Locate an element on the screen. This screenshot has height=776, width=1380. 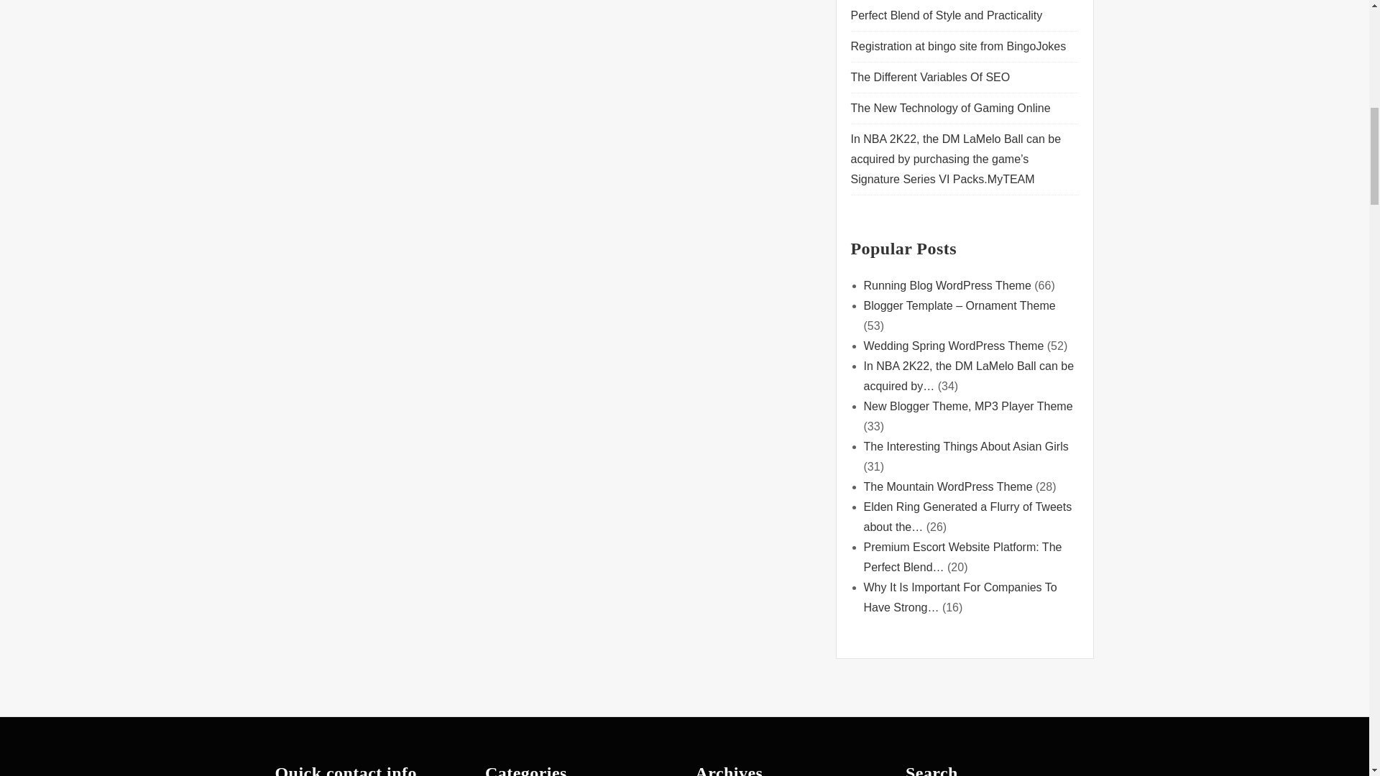
The Interesting Things About Asian Girls is located at coordinates (966, 446).